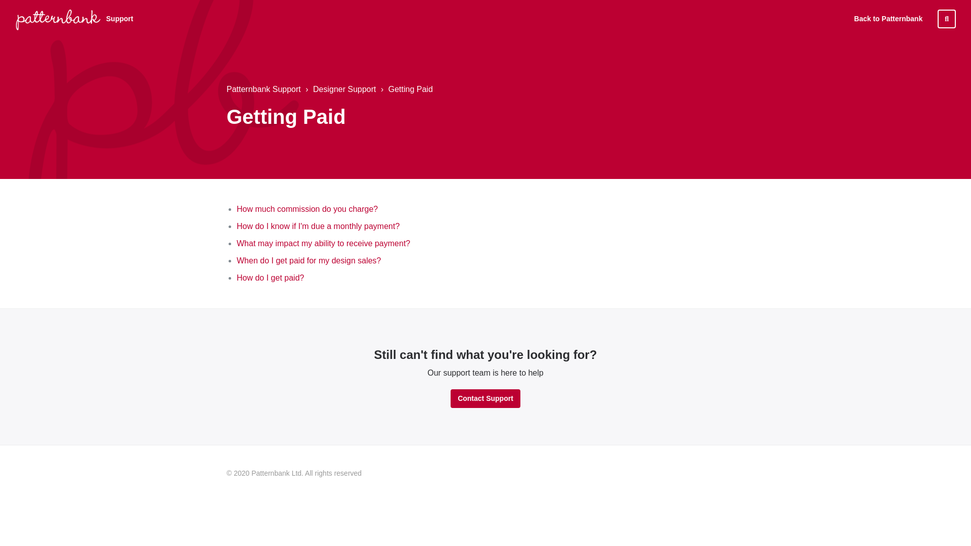 This screenshot has height=546, width=971. Describe the element at coordinates (406, 89) in the screenshot. I see `Getting Paid` at that location.